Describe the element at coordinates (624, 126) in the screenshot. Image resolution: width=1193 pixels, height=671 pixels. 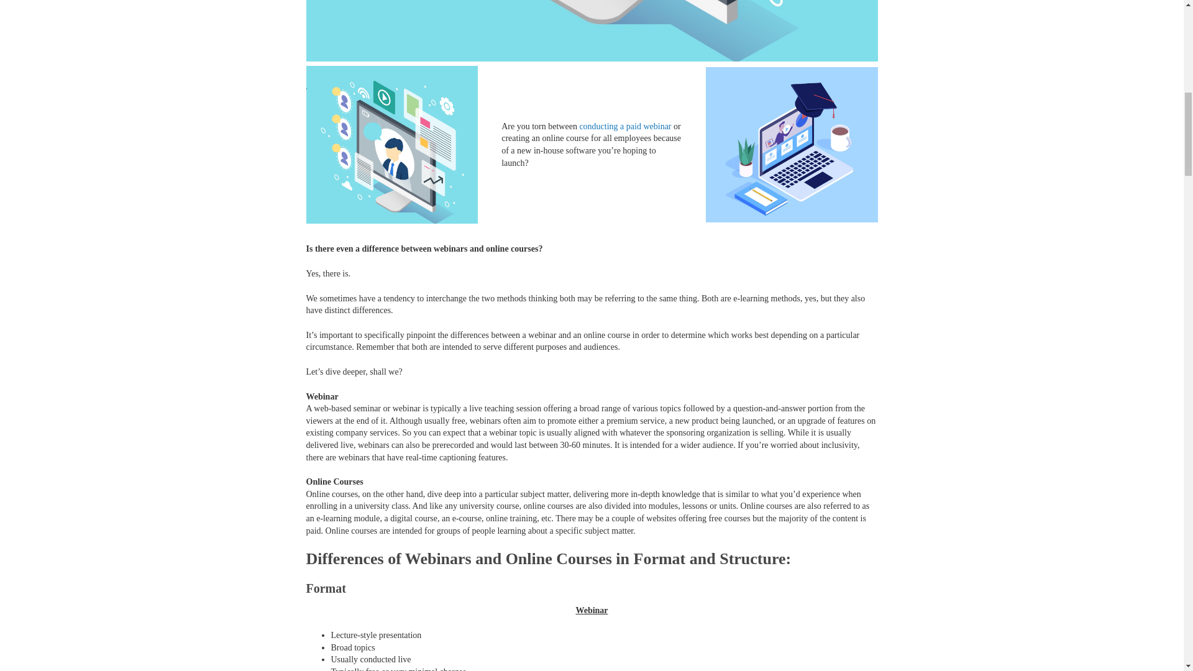
I see `conducting a paid webinar` at that location.